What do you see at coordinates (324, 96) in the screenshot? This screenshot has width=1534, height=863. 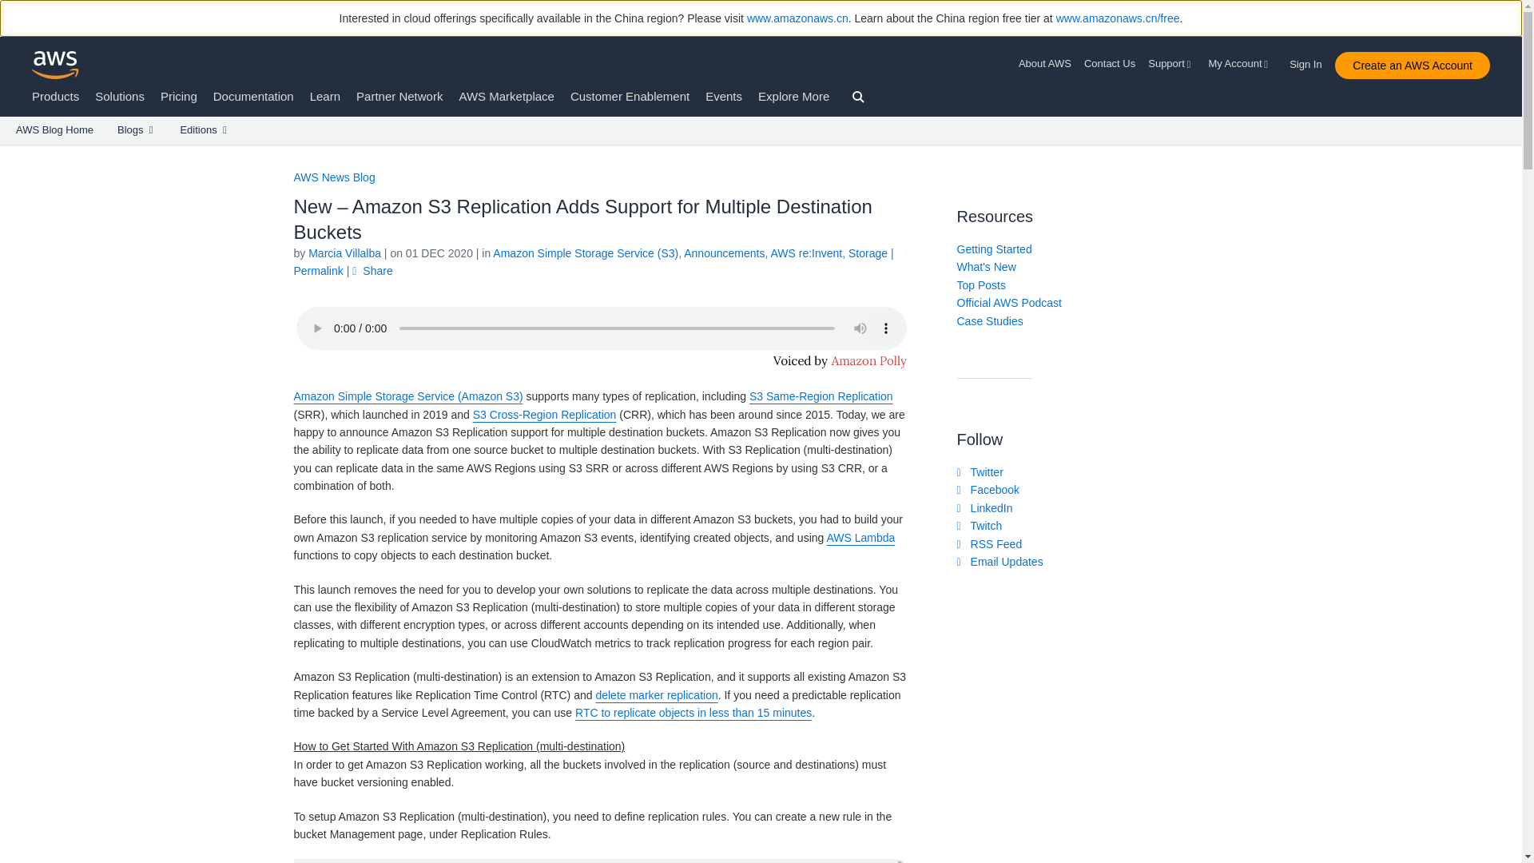 I see `Learn` at bounding box center [324, 96].